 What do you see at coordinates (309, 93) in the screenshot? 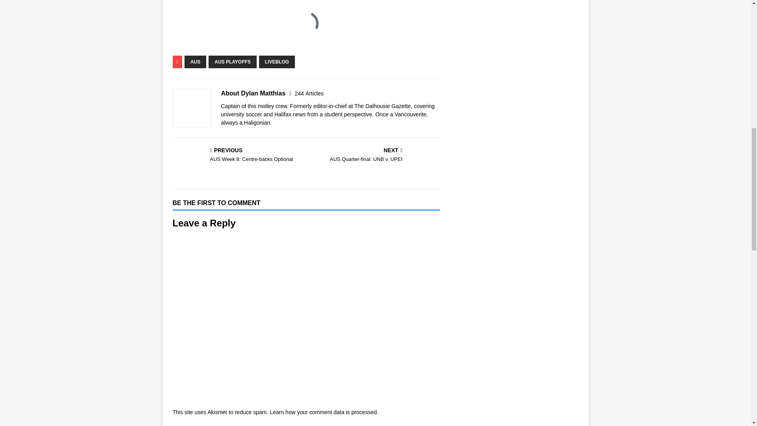
I see `AUS PLAYOFFS` at bounding box center [309, 93].